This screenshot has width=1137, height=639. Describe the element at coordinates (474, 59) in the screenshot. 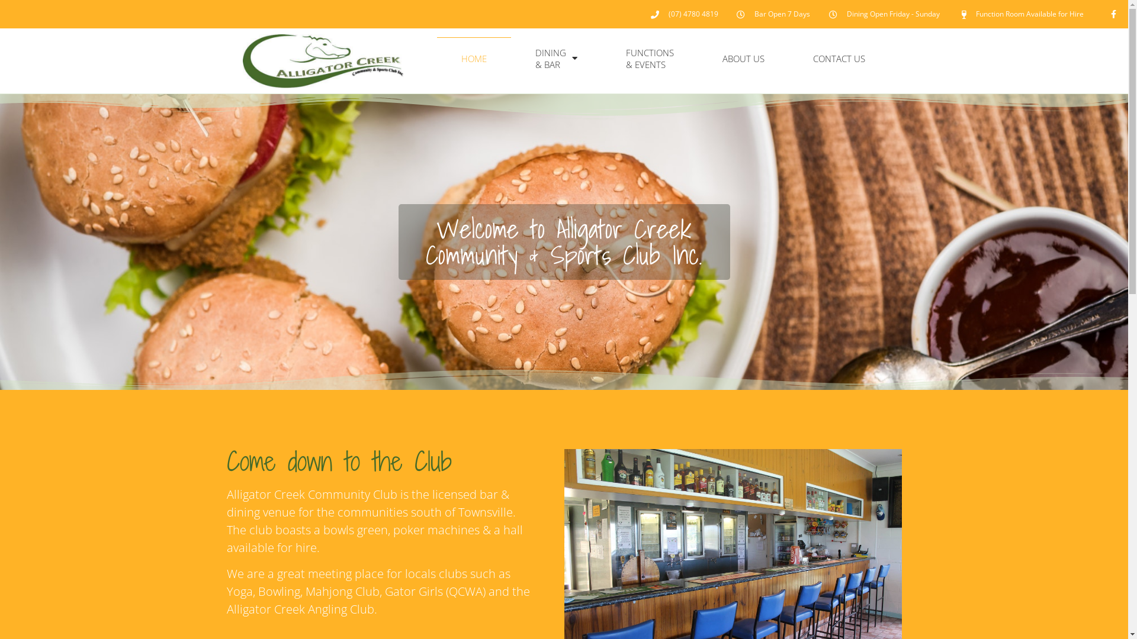

I see `HOME` at that location.